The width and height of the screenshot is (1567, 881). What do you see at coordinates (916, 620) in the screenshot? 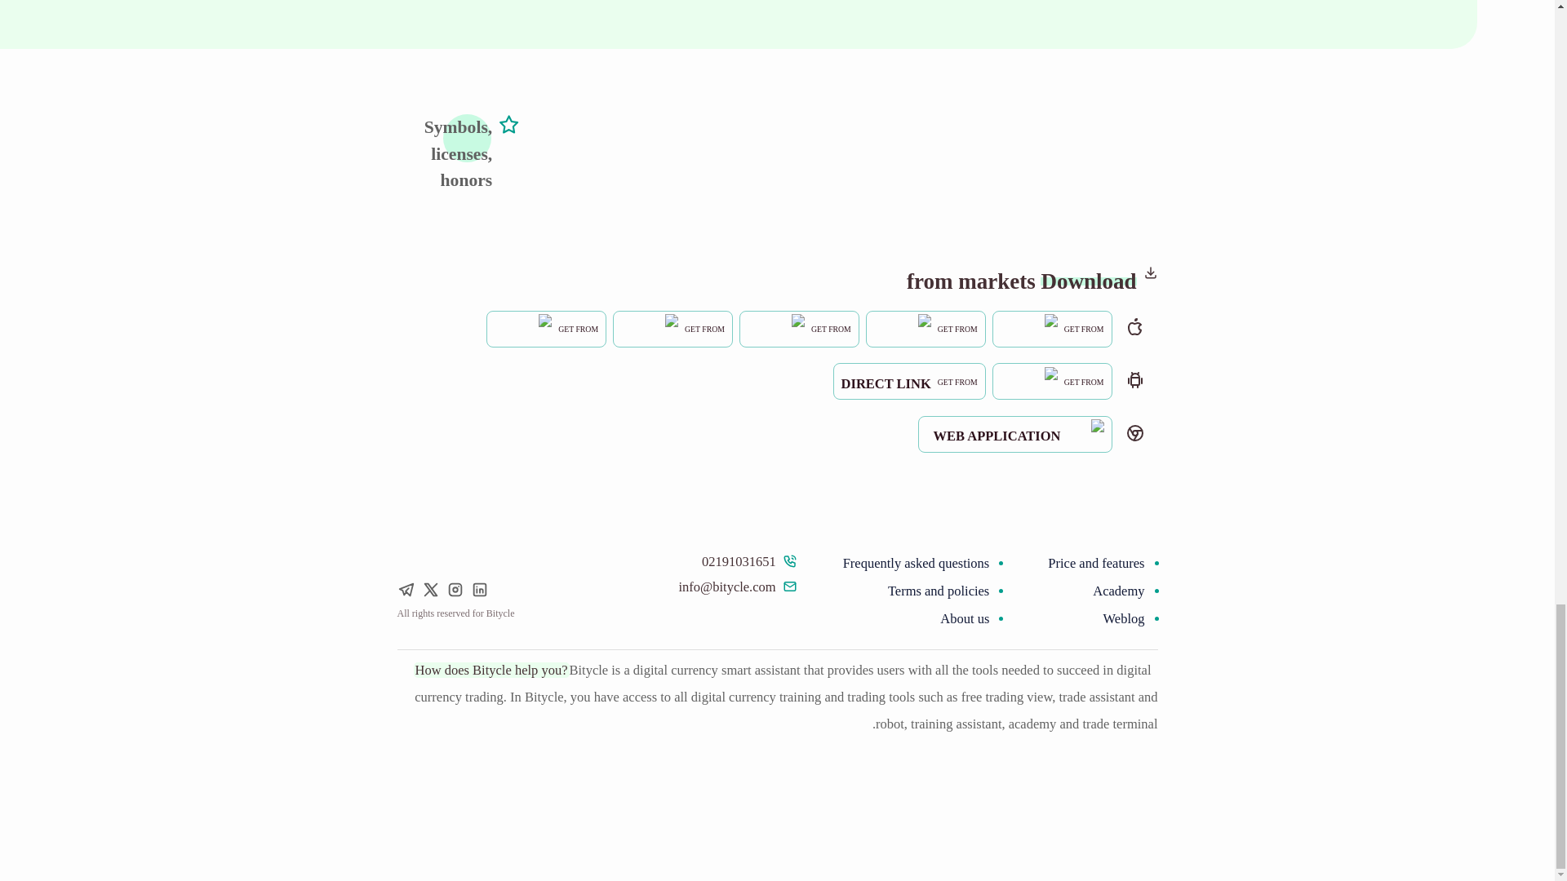
I see `About us` at bounding box center [916, 620].